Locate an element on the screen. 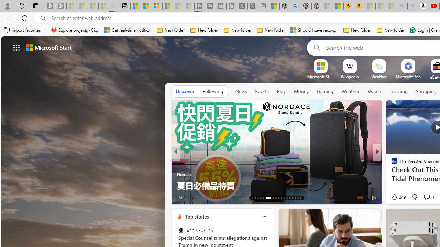 This screenshot has width=440, height=247. 32 Like is located at coordinates (395, 197).